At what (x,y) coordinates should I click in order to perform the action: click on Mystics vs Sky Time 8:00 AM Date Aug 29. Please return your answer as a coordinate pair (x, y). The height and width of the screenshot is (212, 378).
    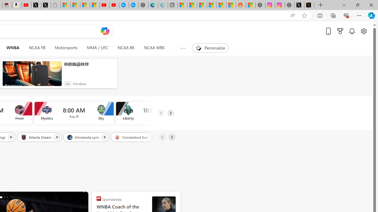
    Looking at the image, I should click on (74, 113).